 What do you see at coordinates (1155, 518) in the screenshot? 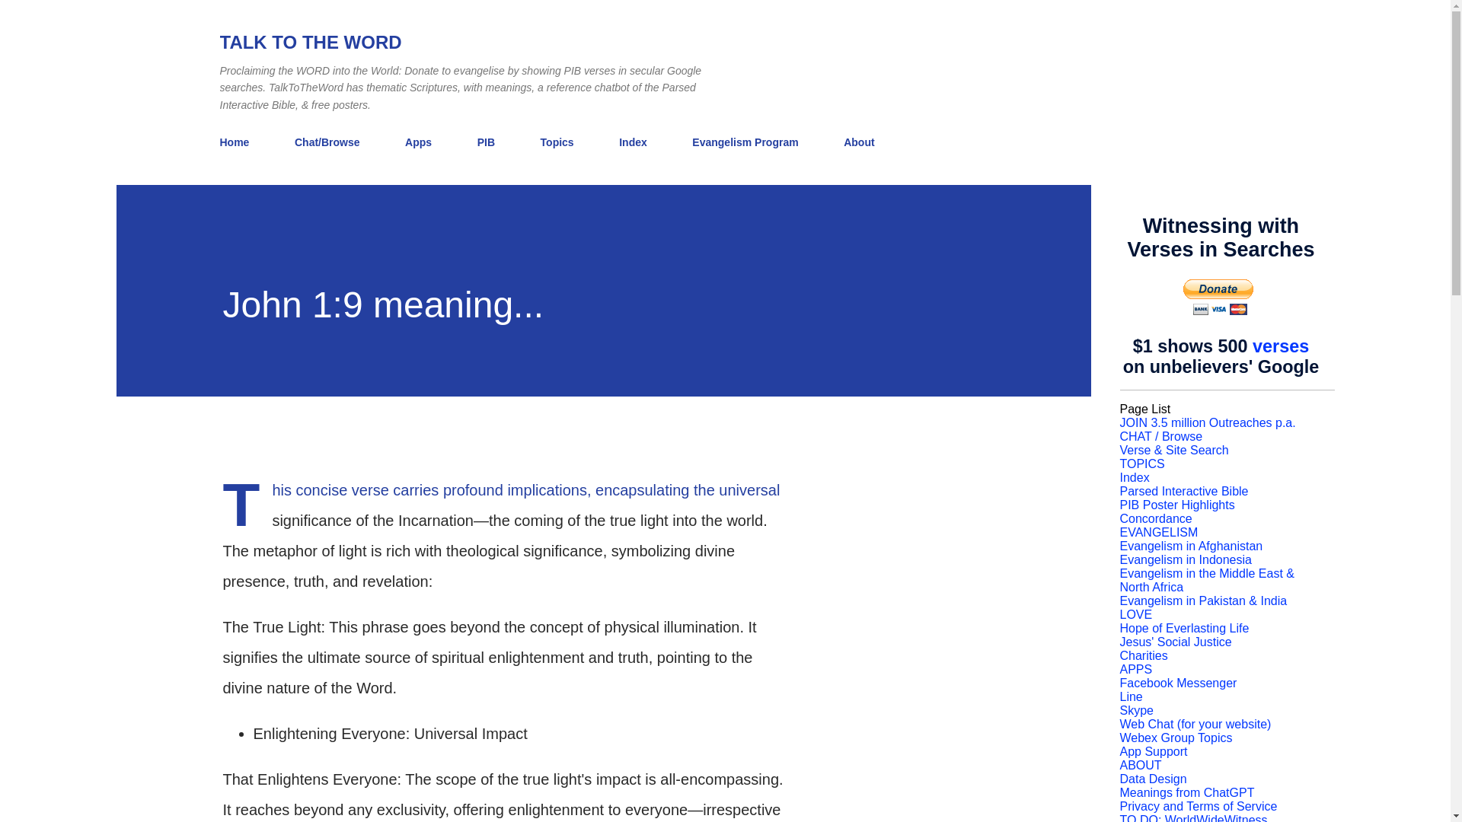
I see `Concordance` at bounding box center [1155, 518].